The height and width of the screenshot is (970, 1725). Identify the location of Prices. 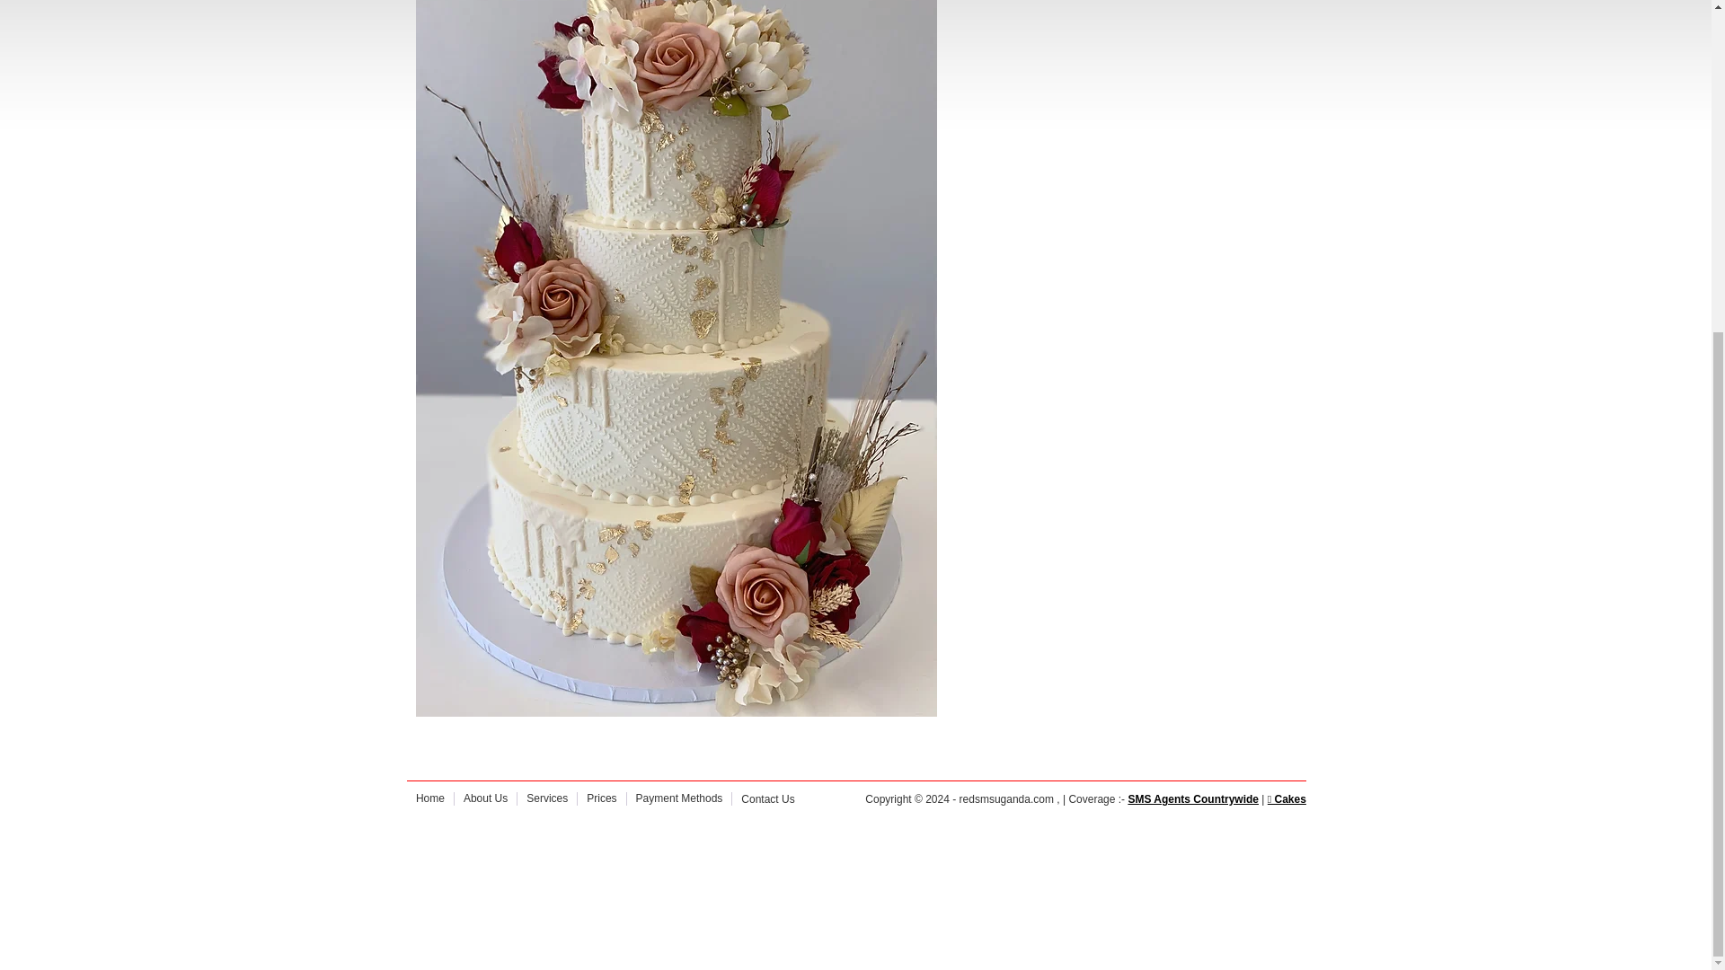
(601, 798).